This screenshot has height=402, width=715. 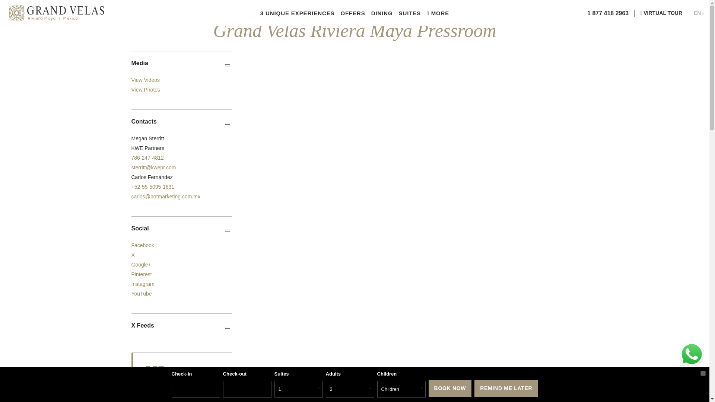 I want to click on 1 877 418 2963, so click(x=606, y=13).